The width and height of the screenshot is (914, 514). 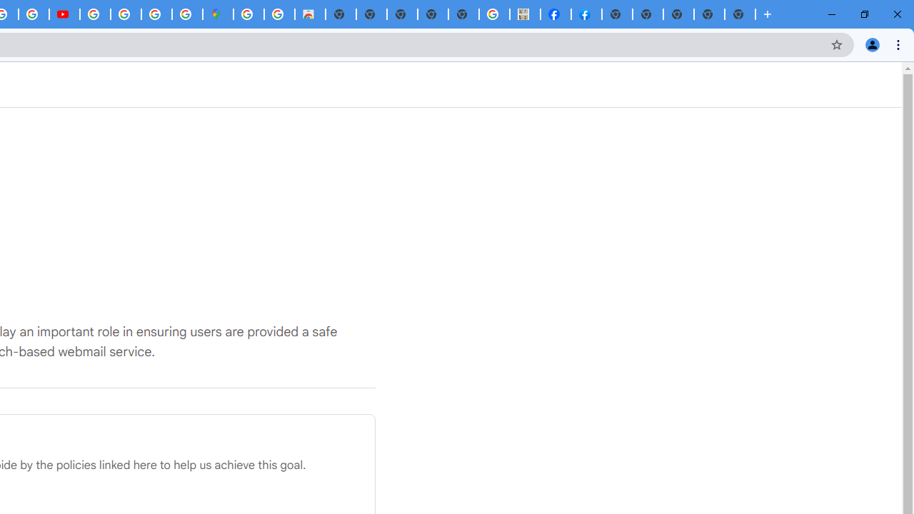 I want to click on New Tab, so click(x=740, y=14).